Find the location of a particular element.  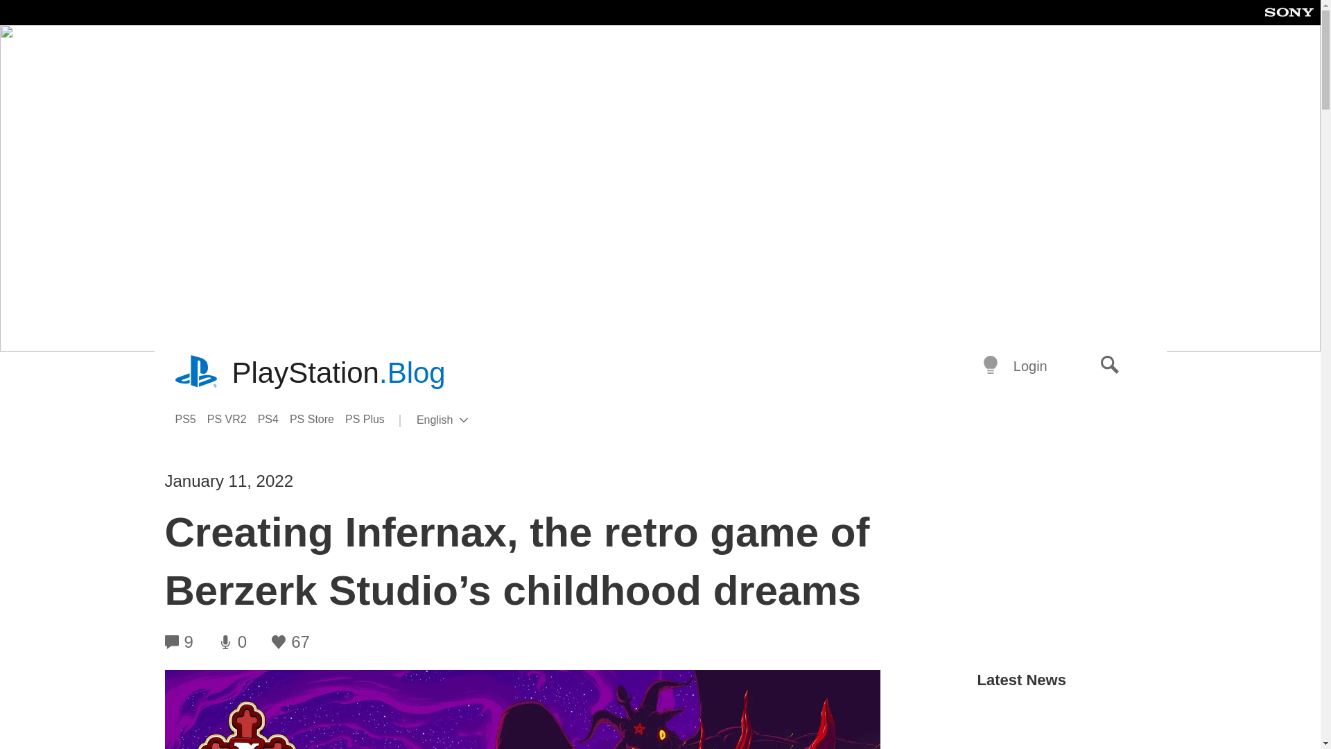

PS VR2 is located at coordinates (233, 419).